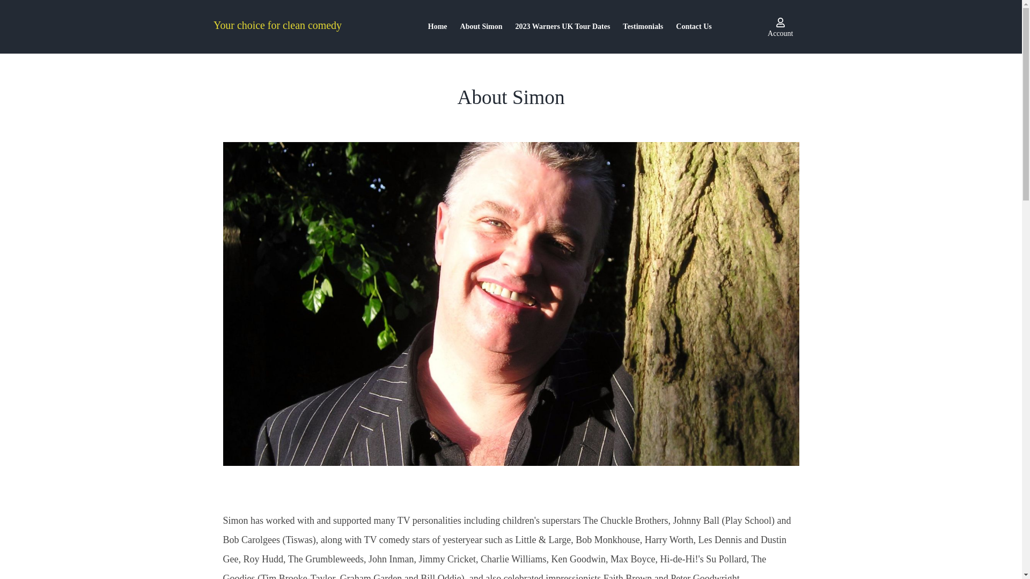 Image resolution: width=1030 pixels, height=579 pixels. What do you see at coordinates (294, 26) in the screenshot?
I see `Your choice for clean comedy` at bounding box center [294, 26].